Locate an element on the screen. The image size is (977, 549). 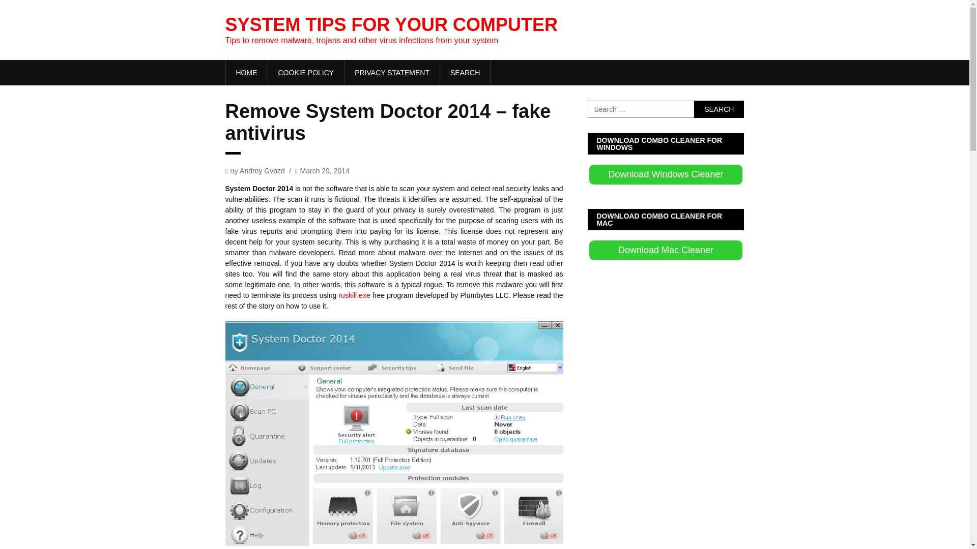
Andrey Gvozd is located at coordinates (262, 170).